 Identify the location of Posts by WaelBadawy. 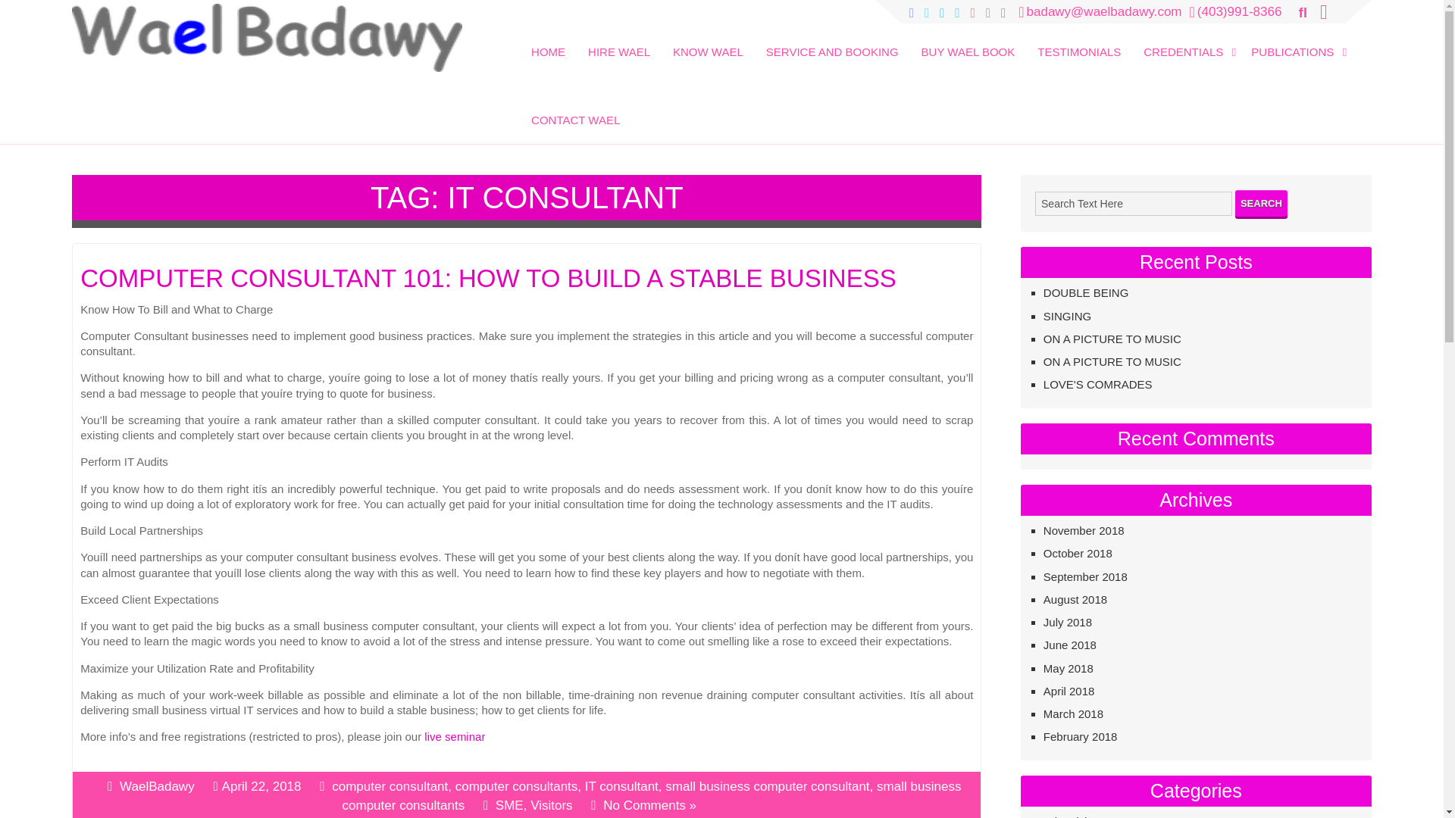
(157, 785).